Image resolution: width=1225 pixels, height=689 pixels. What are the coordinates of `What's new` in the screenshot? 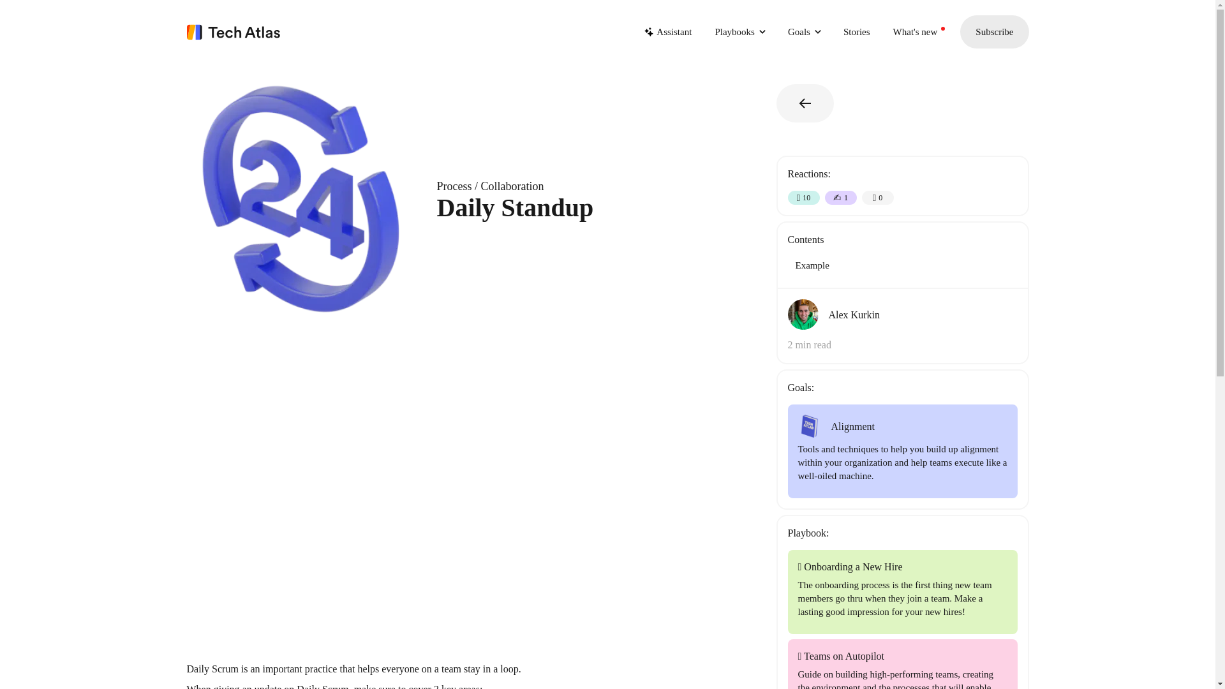 It's located at (915, 32).